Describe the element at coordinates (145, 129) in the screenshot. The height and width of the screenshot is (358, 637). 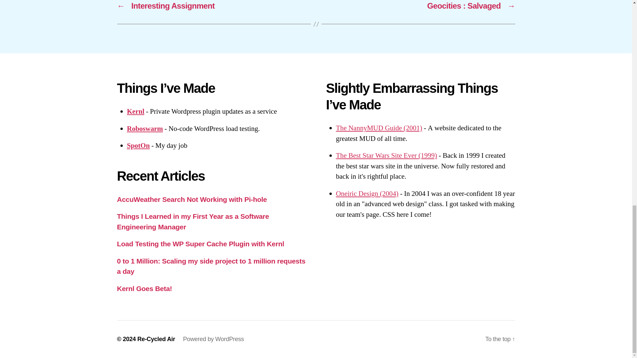
I see `Roboswarm` at that location.